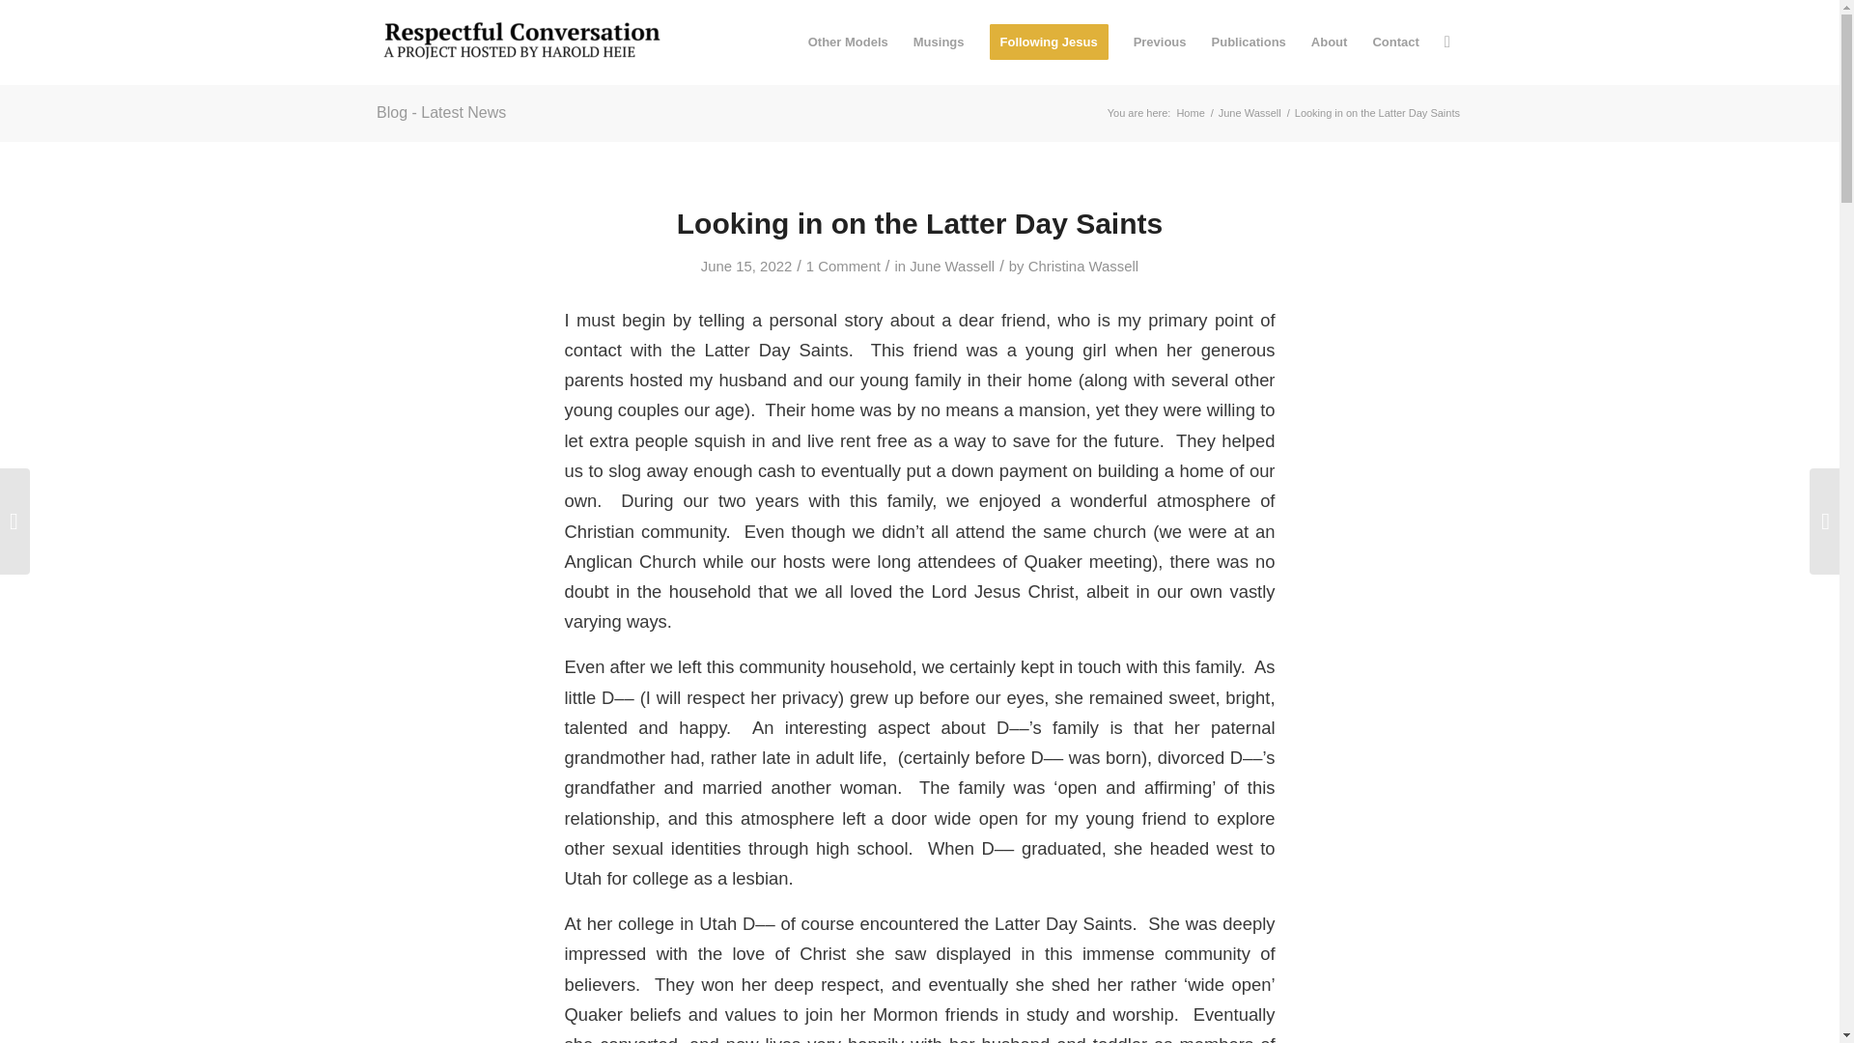  What do you see at coordinates (952, 267) in the screenshot?
I see `June Wassell` at bounding box center [952, 267].